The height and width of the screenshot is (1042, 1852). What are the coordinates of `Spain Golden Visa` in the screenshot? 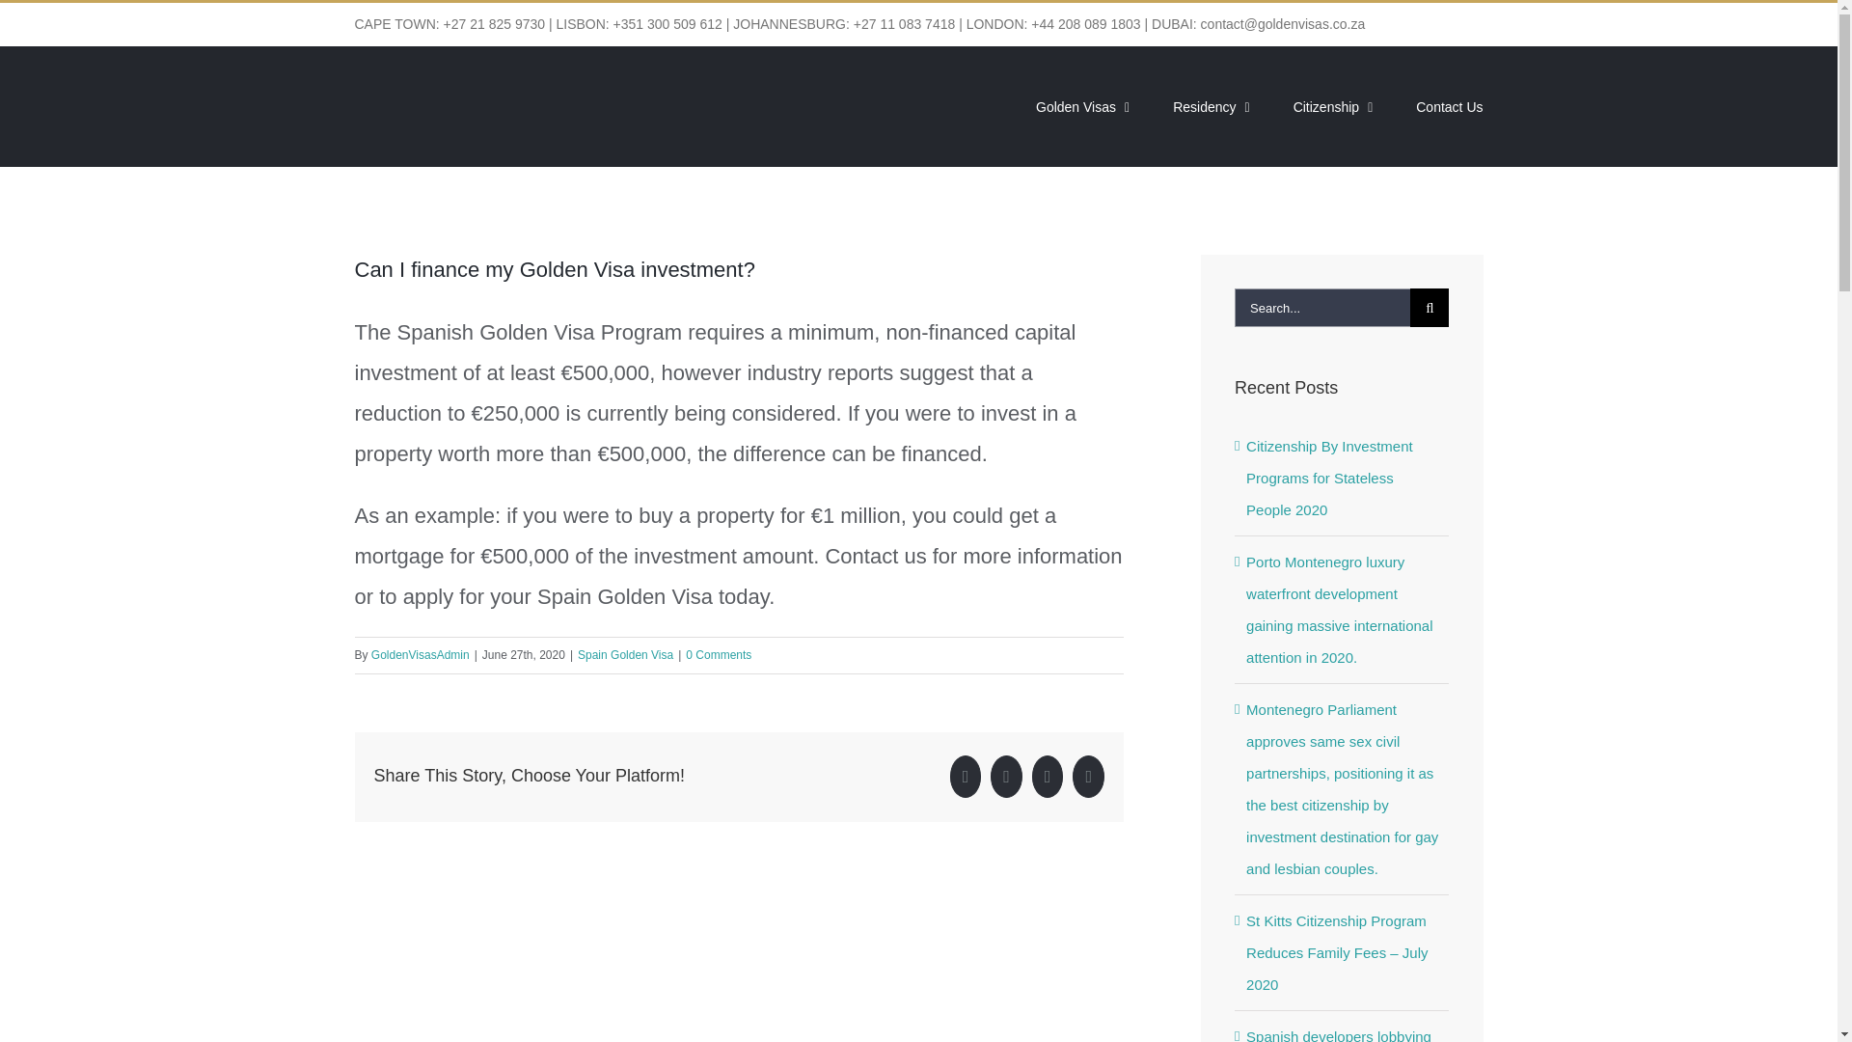 It's located at (625, 654).